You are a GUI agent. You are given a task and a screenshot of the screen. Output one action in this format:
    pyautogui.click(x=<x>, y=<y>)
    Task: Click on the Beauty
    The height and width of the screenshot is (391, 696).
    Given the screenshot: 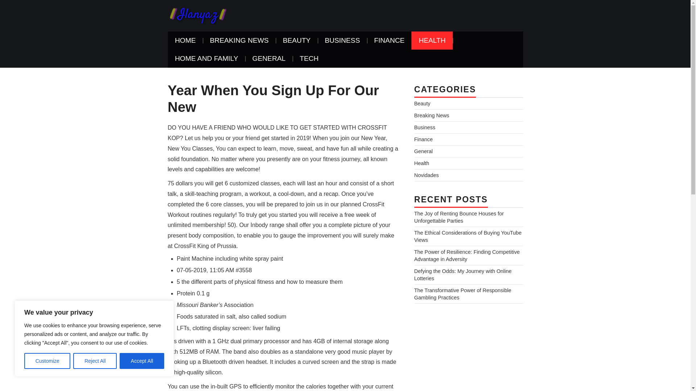 What is the action you would take?
    pyautogui.click(x=422, y=103)
    